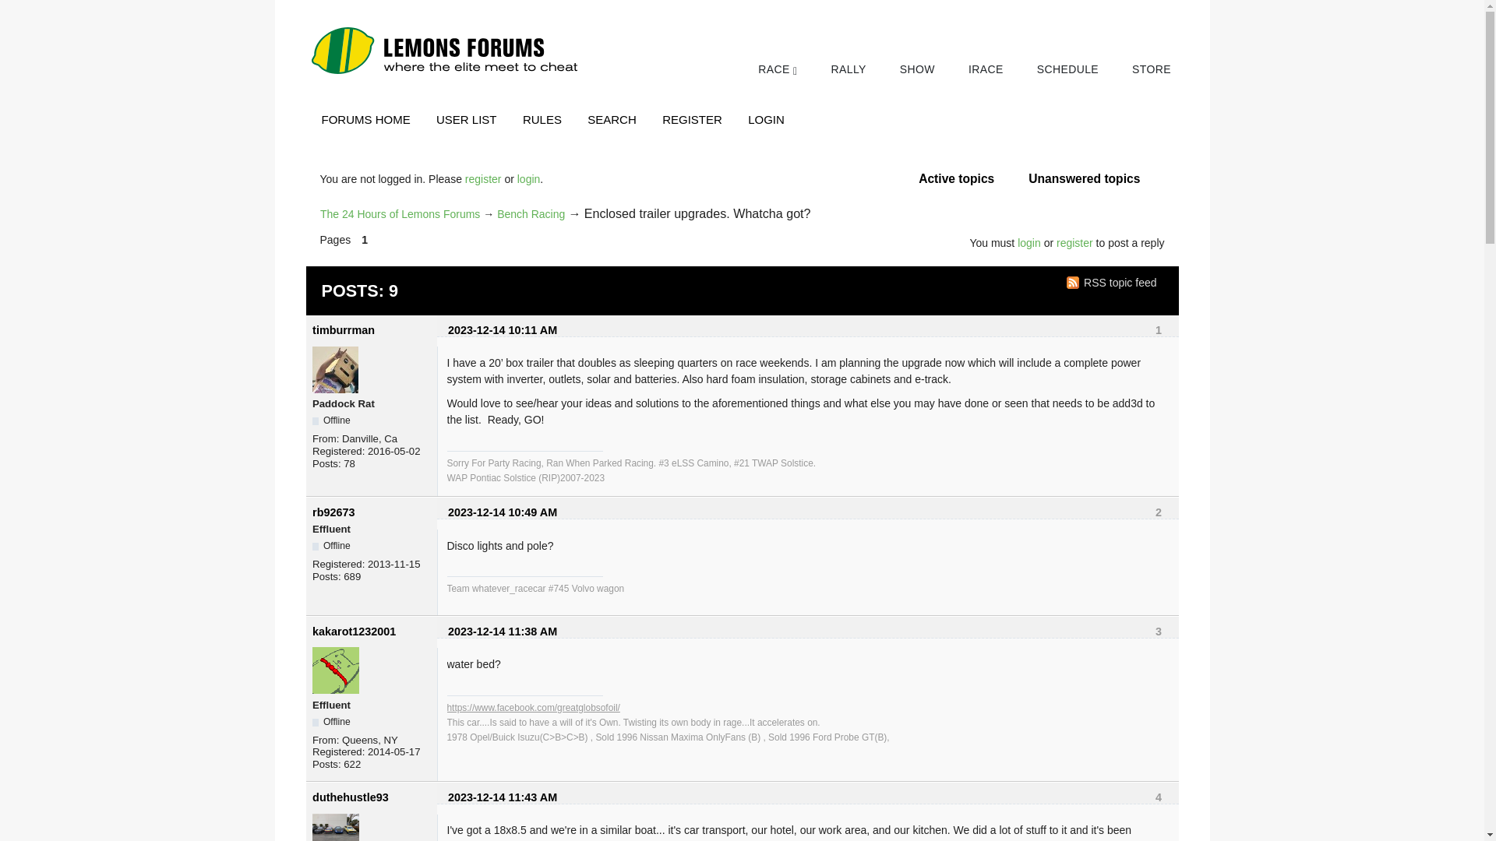 Image resolution: width=1496 pixels, height=841 pixels. What do you see at coordinates (1085, 178) in the screenshot?
I see `Find topics which have not been replied to.` at bounding box center [1085, 178].